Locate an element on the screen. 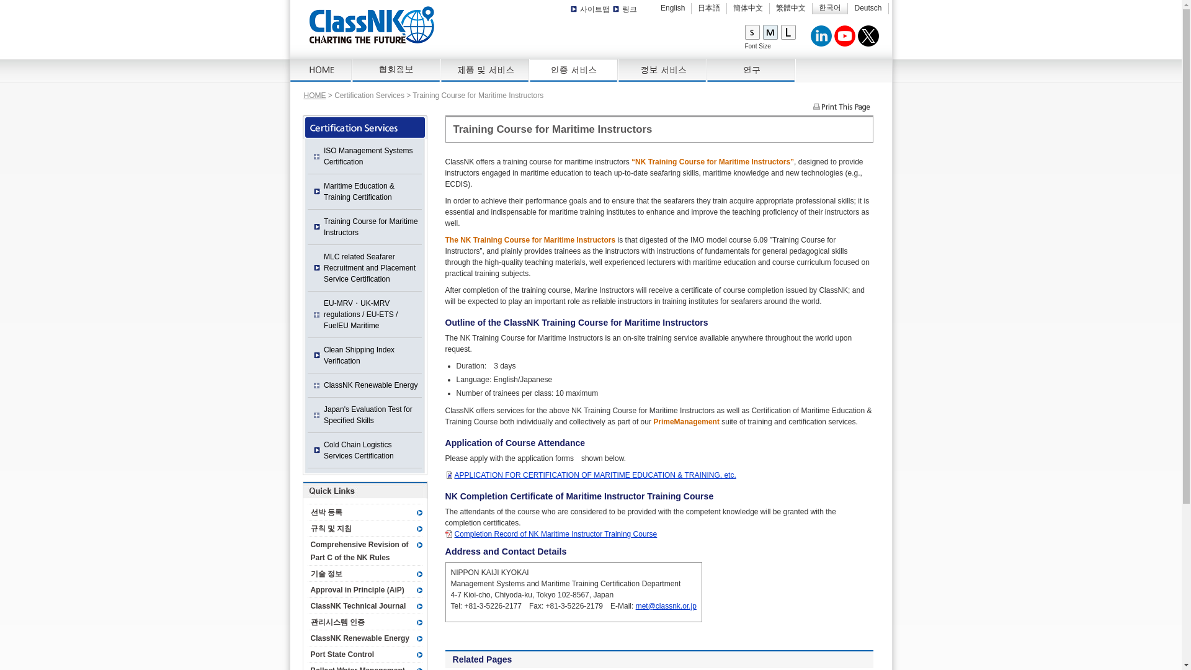  Youtube is located at coordinates (845, 35).